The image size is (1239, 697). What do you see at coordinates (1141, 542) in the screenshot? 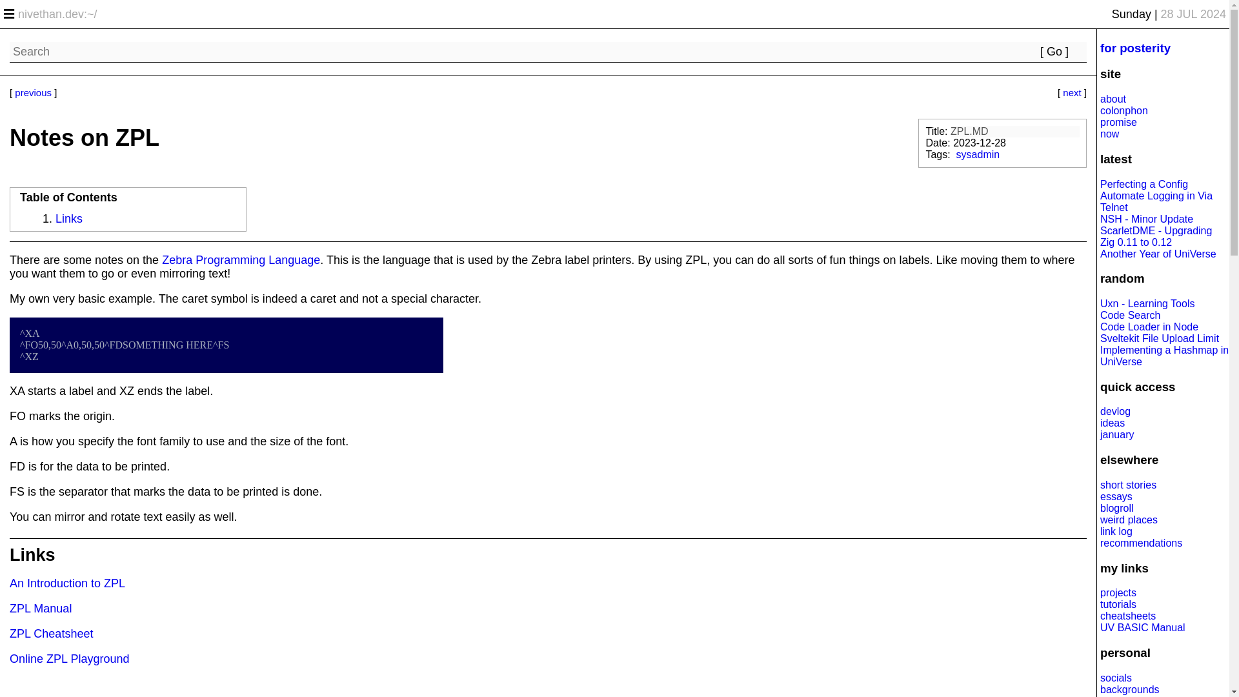
I see `recommendations` at bounding box center [1141, 542].